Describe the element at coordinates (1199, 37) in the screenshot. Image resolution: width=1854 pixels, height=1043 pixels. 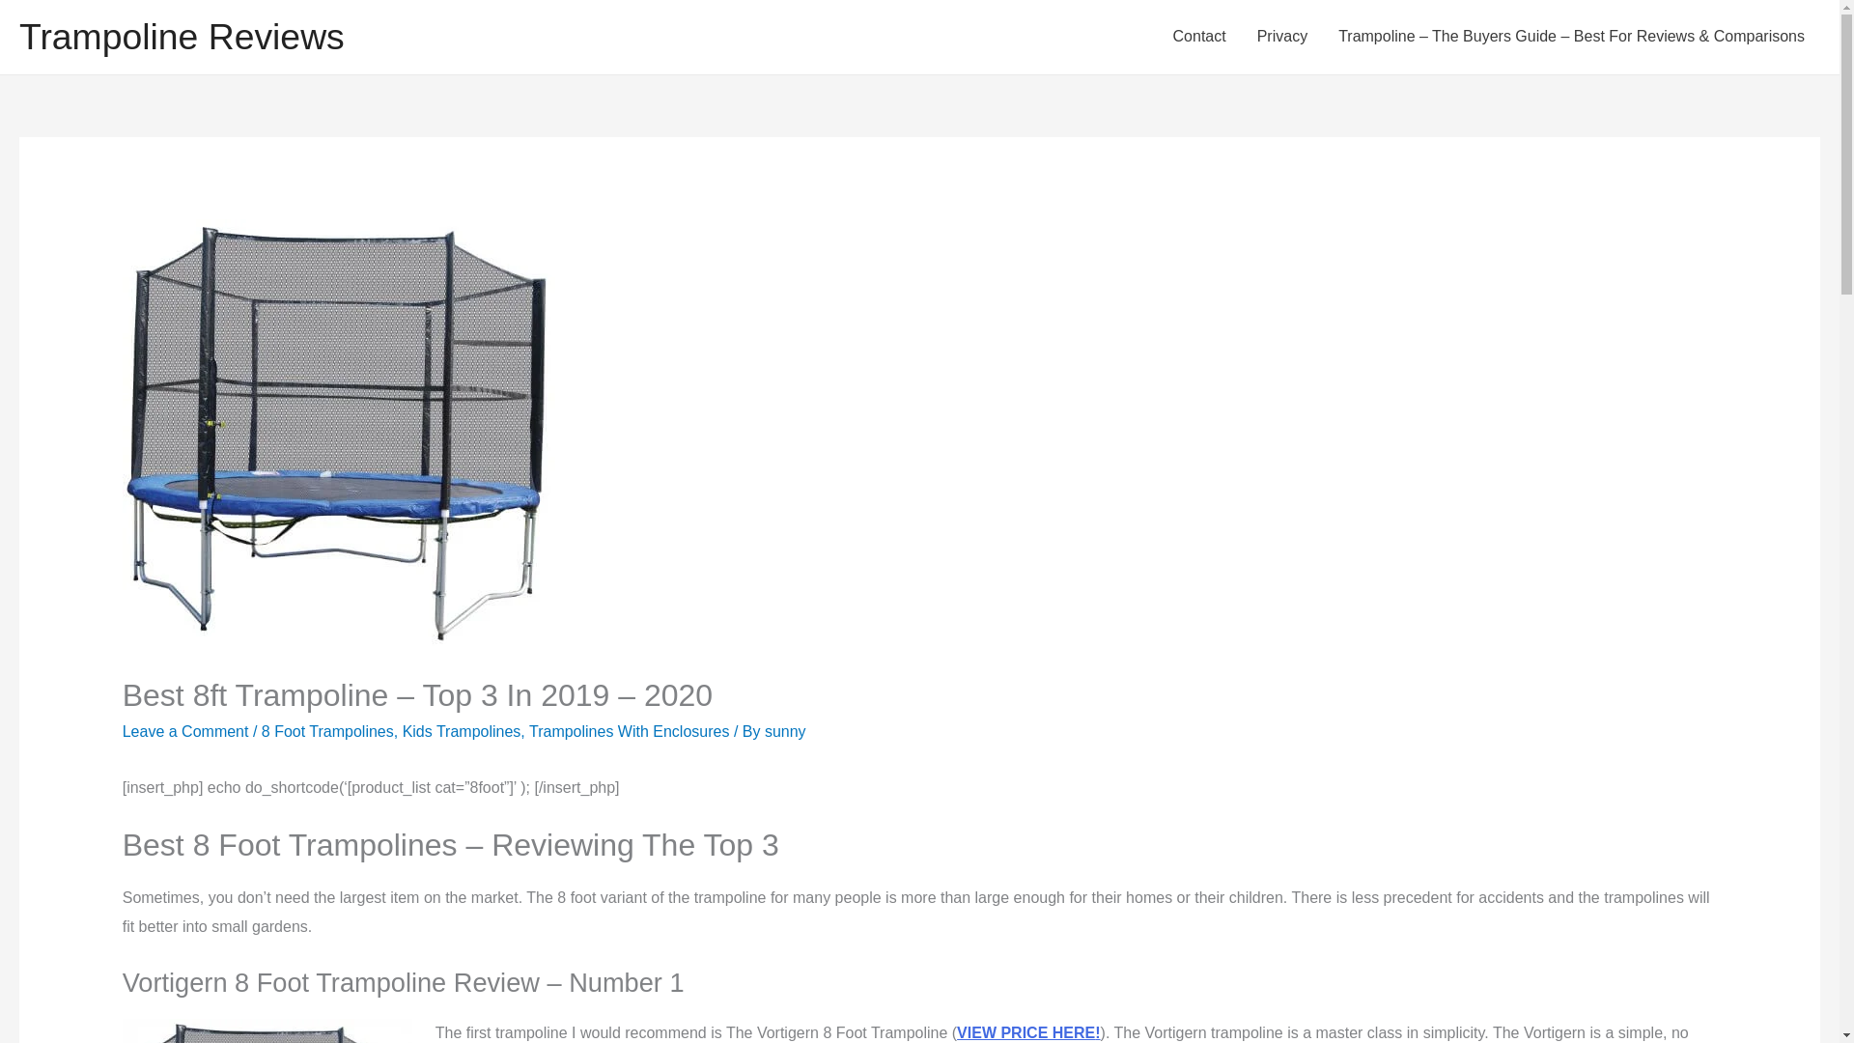
I see `Contact` at that location.